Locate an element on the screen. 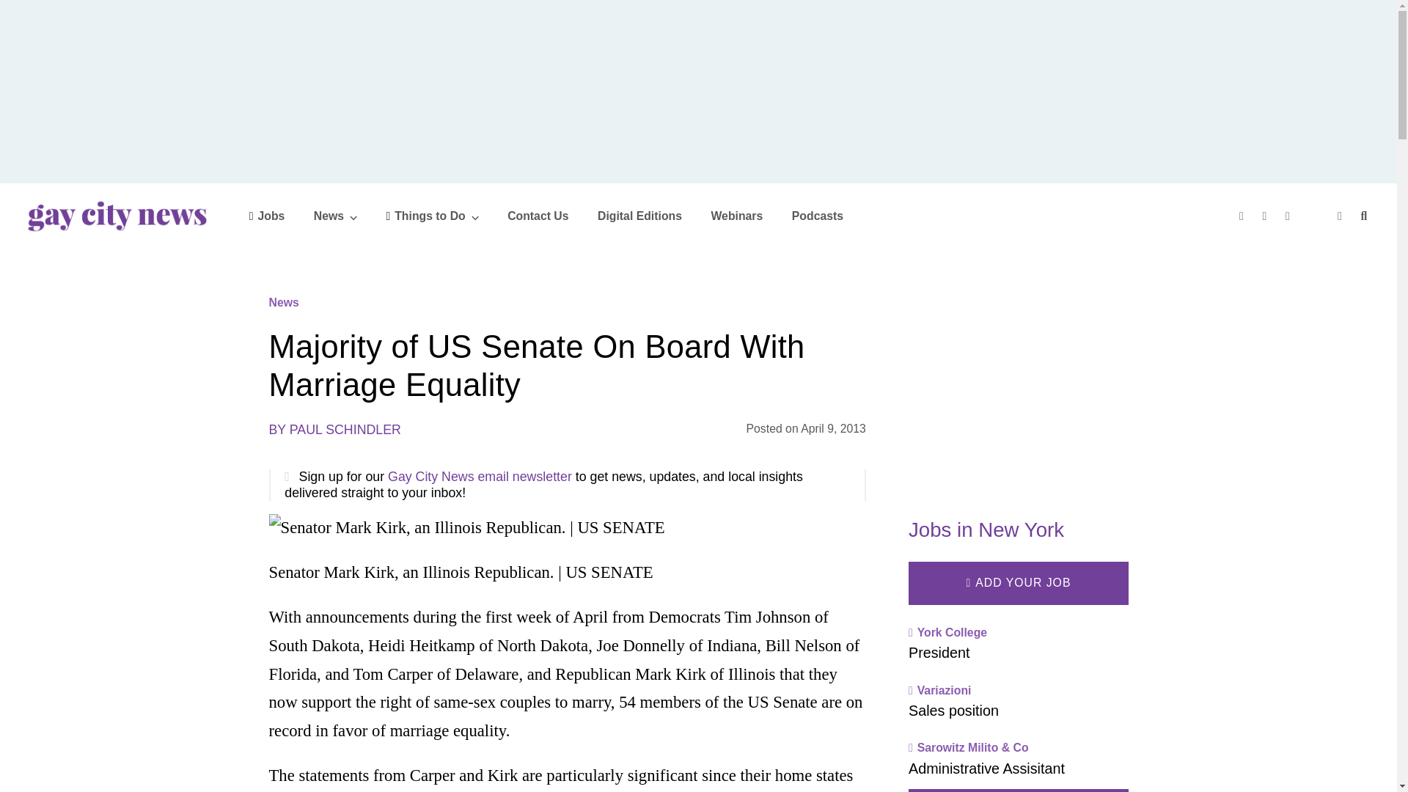 This screenshot has height=792, width=1408. Podcasts is located at coordinates (817, 216).